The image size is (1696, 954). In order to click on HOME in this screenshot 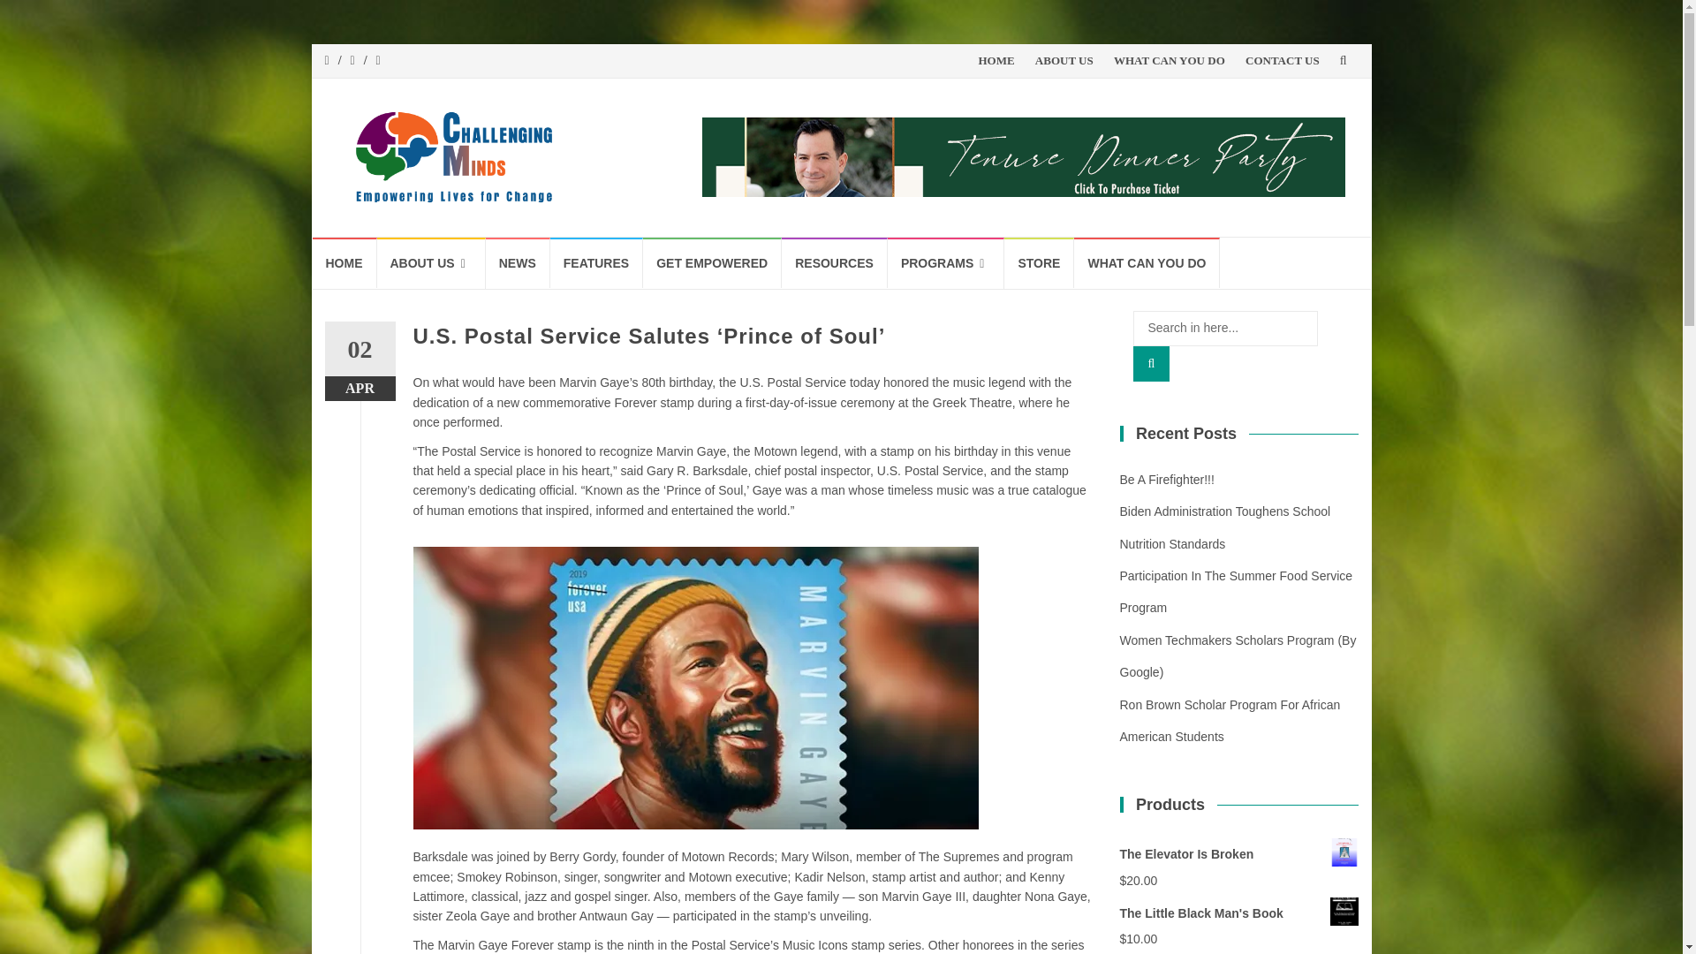, I will do `click(996, 60)`.